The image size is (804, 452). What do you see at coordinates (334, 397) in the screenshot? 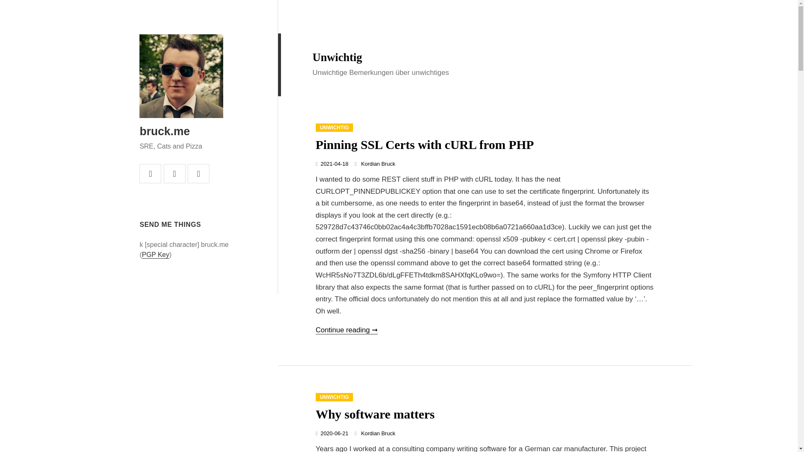
I see `UNWICHTIG` at bounding box center [334, 397].